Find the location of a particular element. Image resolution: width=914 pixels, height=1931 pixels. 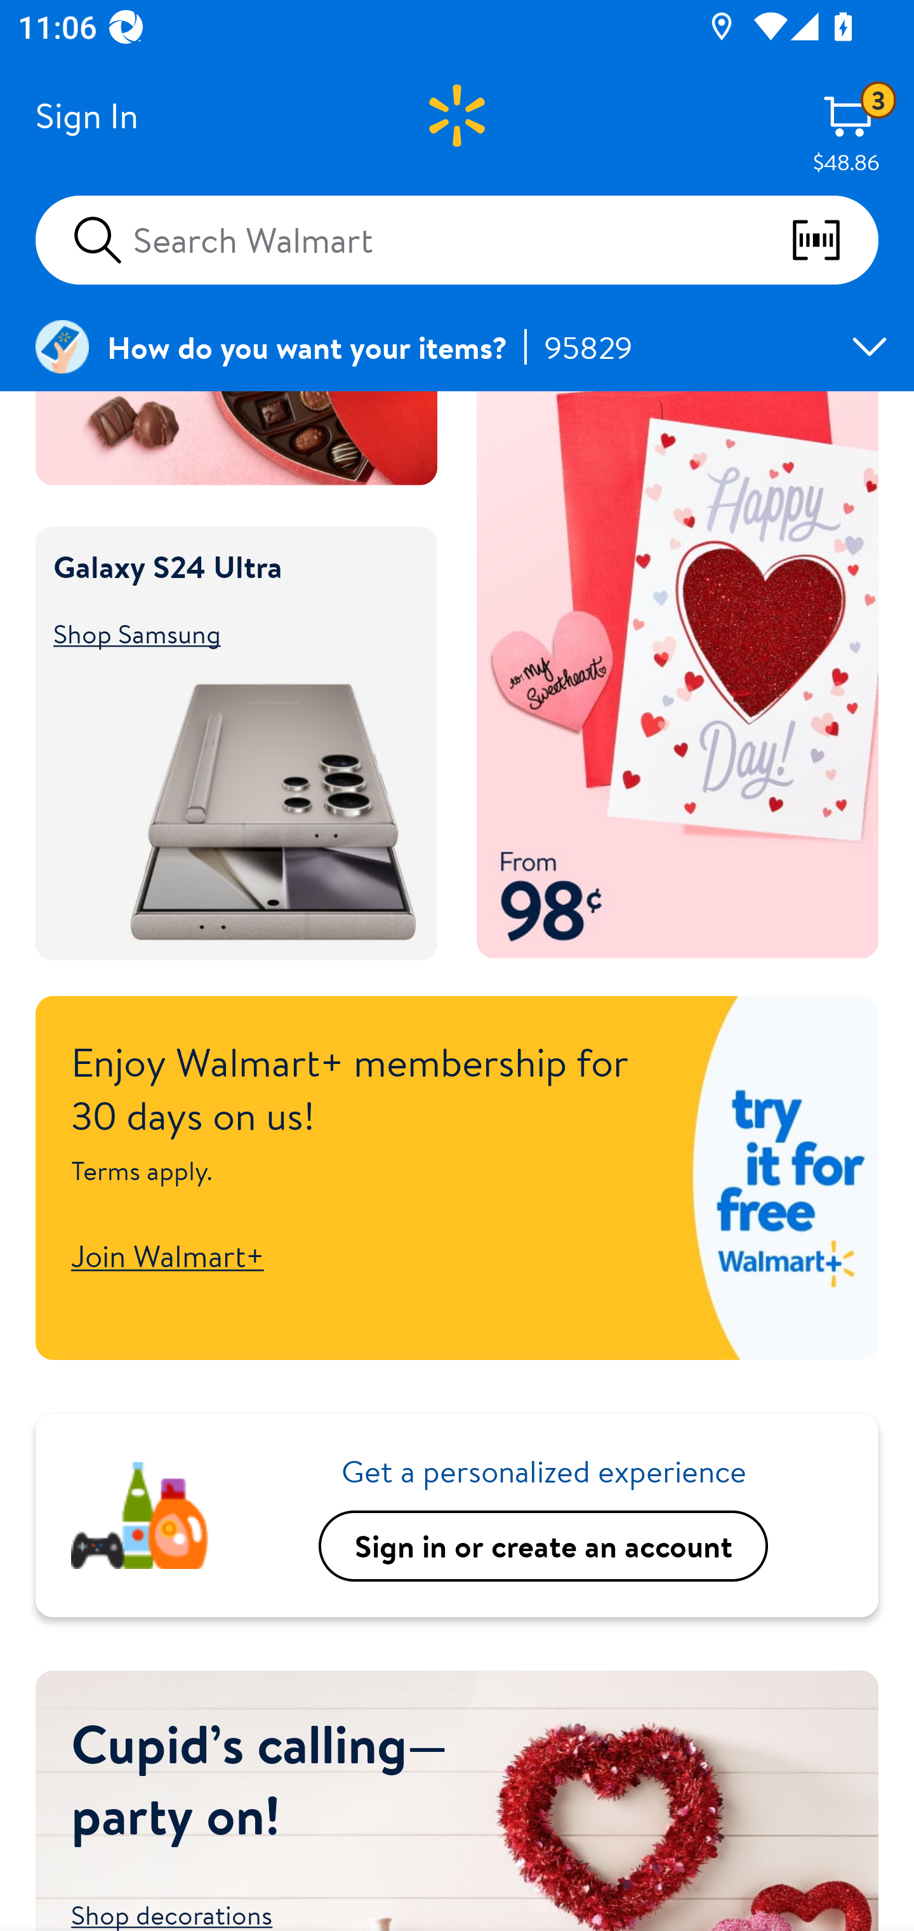

scan barcodes qr codes and more is located at coordinates (834, 240).